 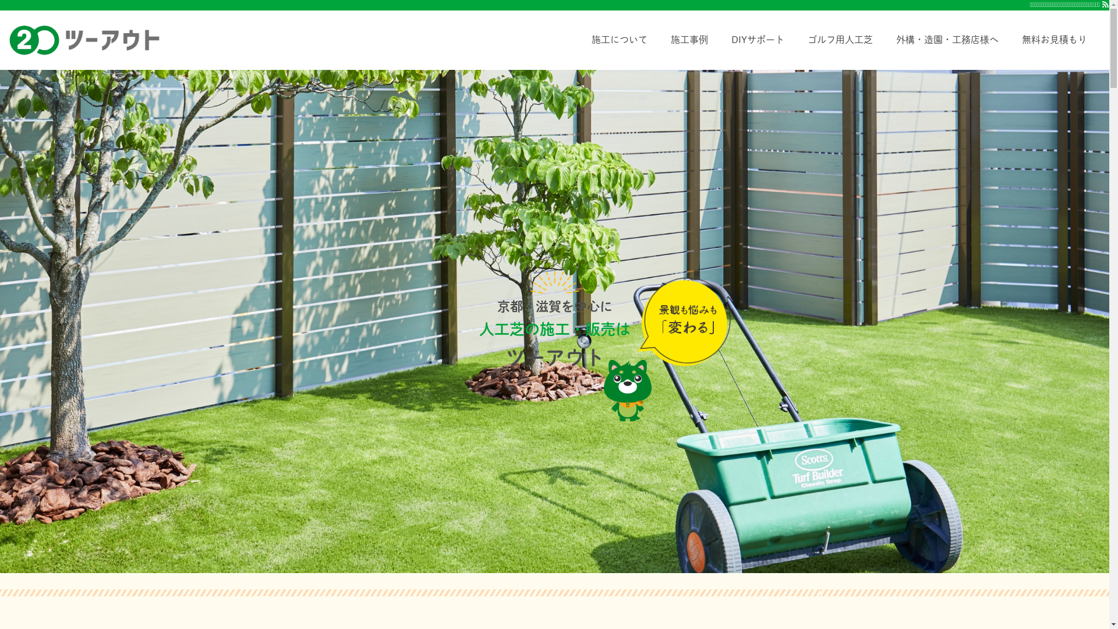 I want to click on RSS, so click(x=1105, y=5).